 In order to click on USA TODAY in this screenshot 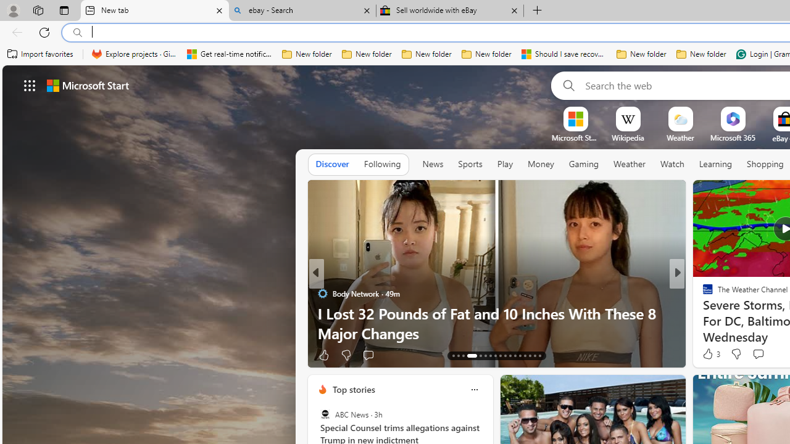, I will do `click(702, 294)`.